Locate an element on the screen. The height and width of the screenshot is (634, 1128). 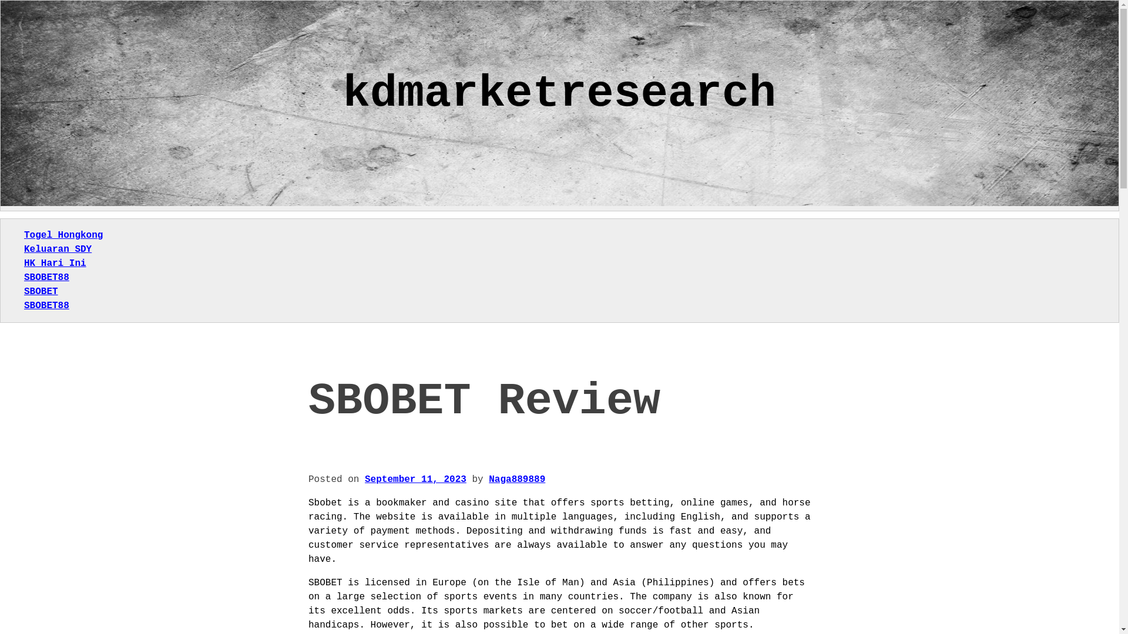
SBOBET88 is located at coordinates (46, 305).